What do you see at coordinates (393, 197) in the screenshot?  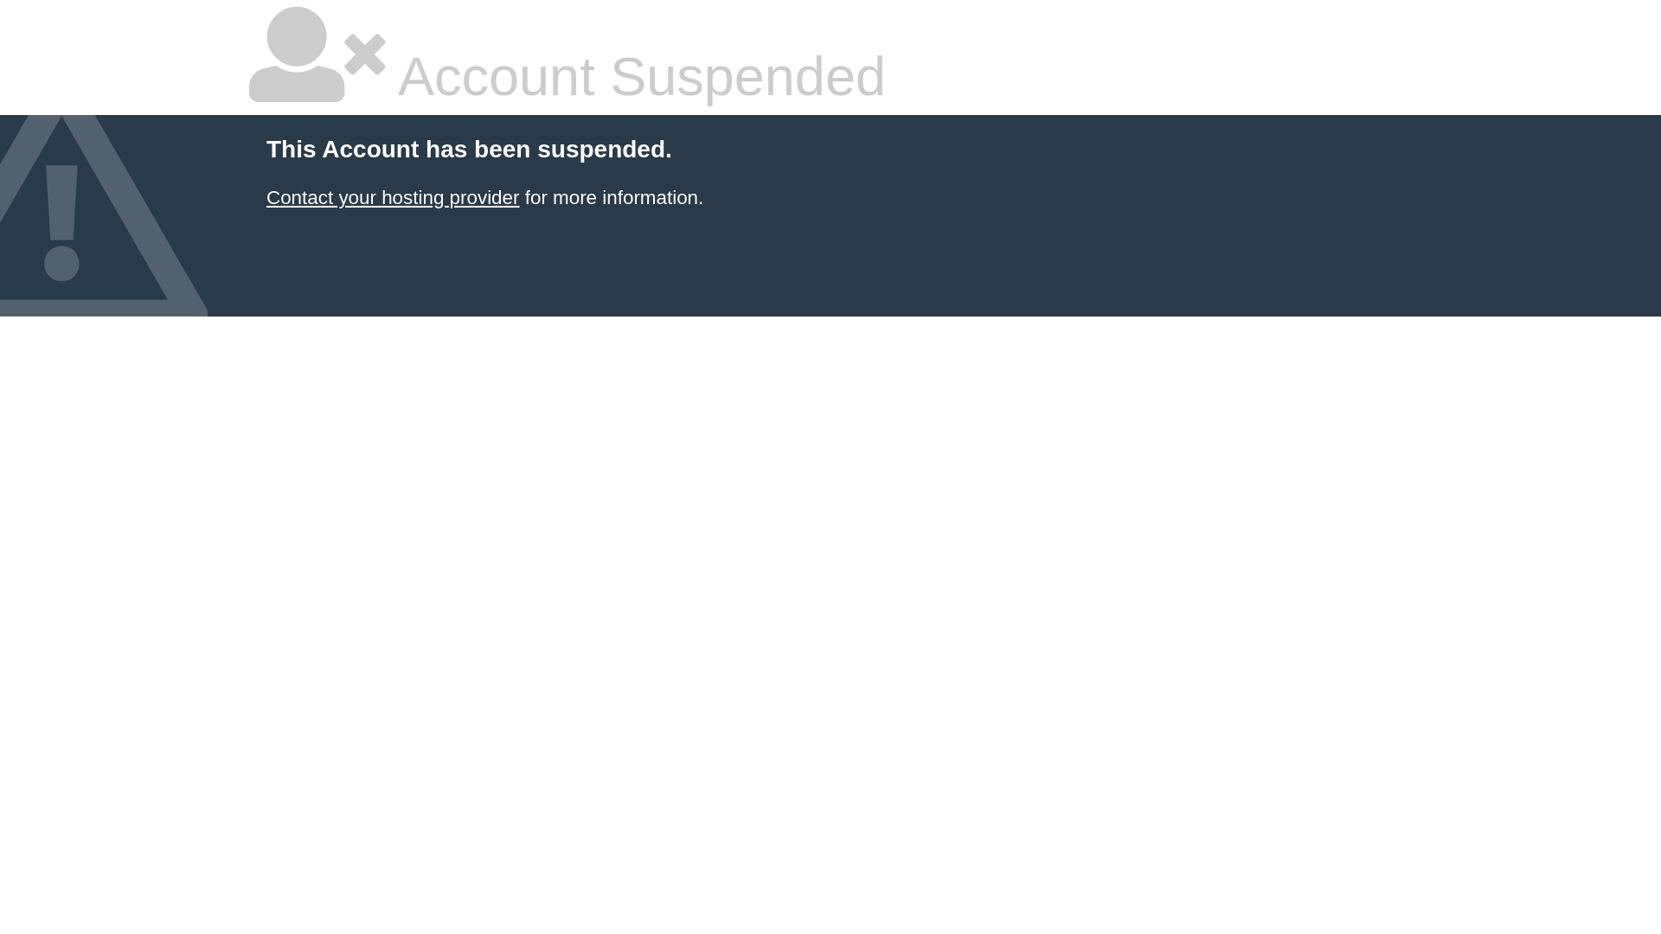 I see `Contact your hosting provider` at bounding box center [393, 197].